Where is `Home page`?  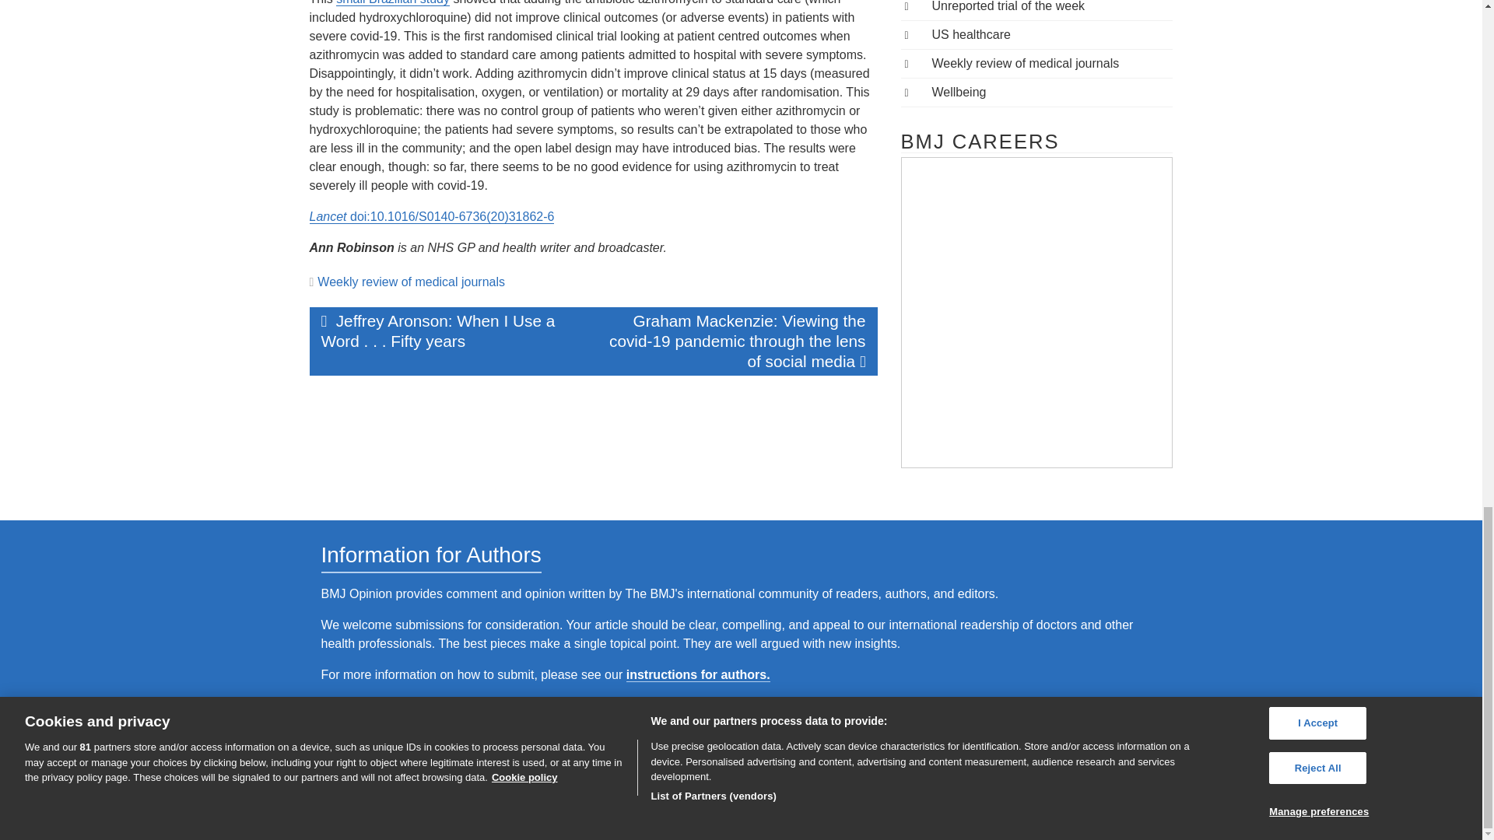 Home page is located at coordinates (739, 751).